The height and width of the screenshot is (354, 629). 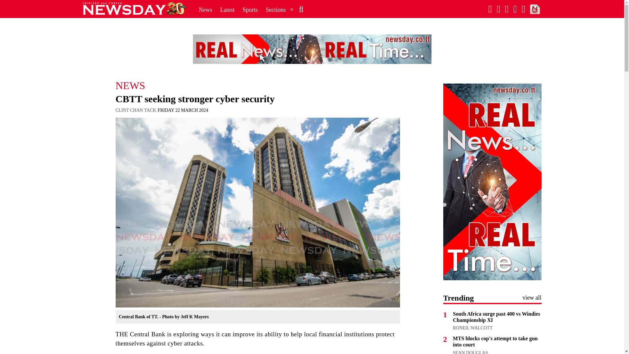 What do you see at coordinates (490, 9) in the screenshot?
I see `Newsday on Facebook` at bounding box center [490, 9].